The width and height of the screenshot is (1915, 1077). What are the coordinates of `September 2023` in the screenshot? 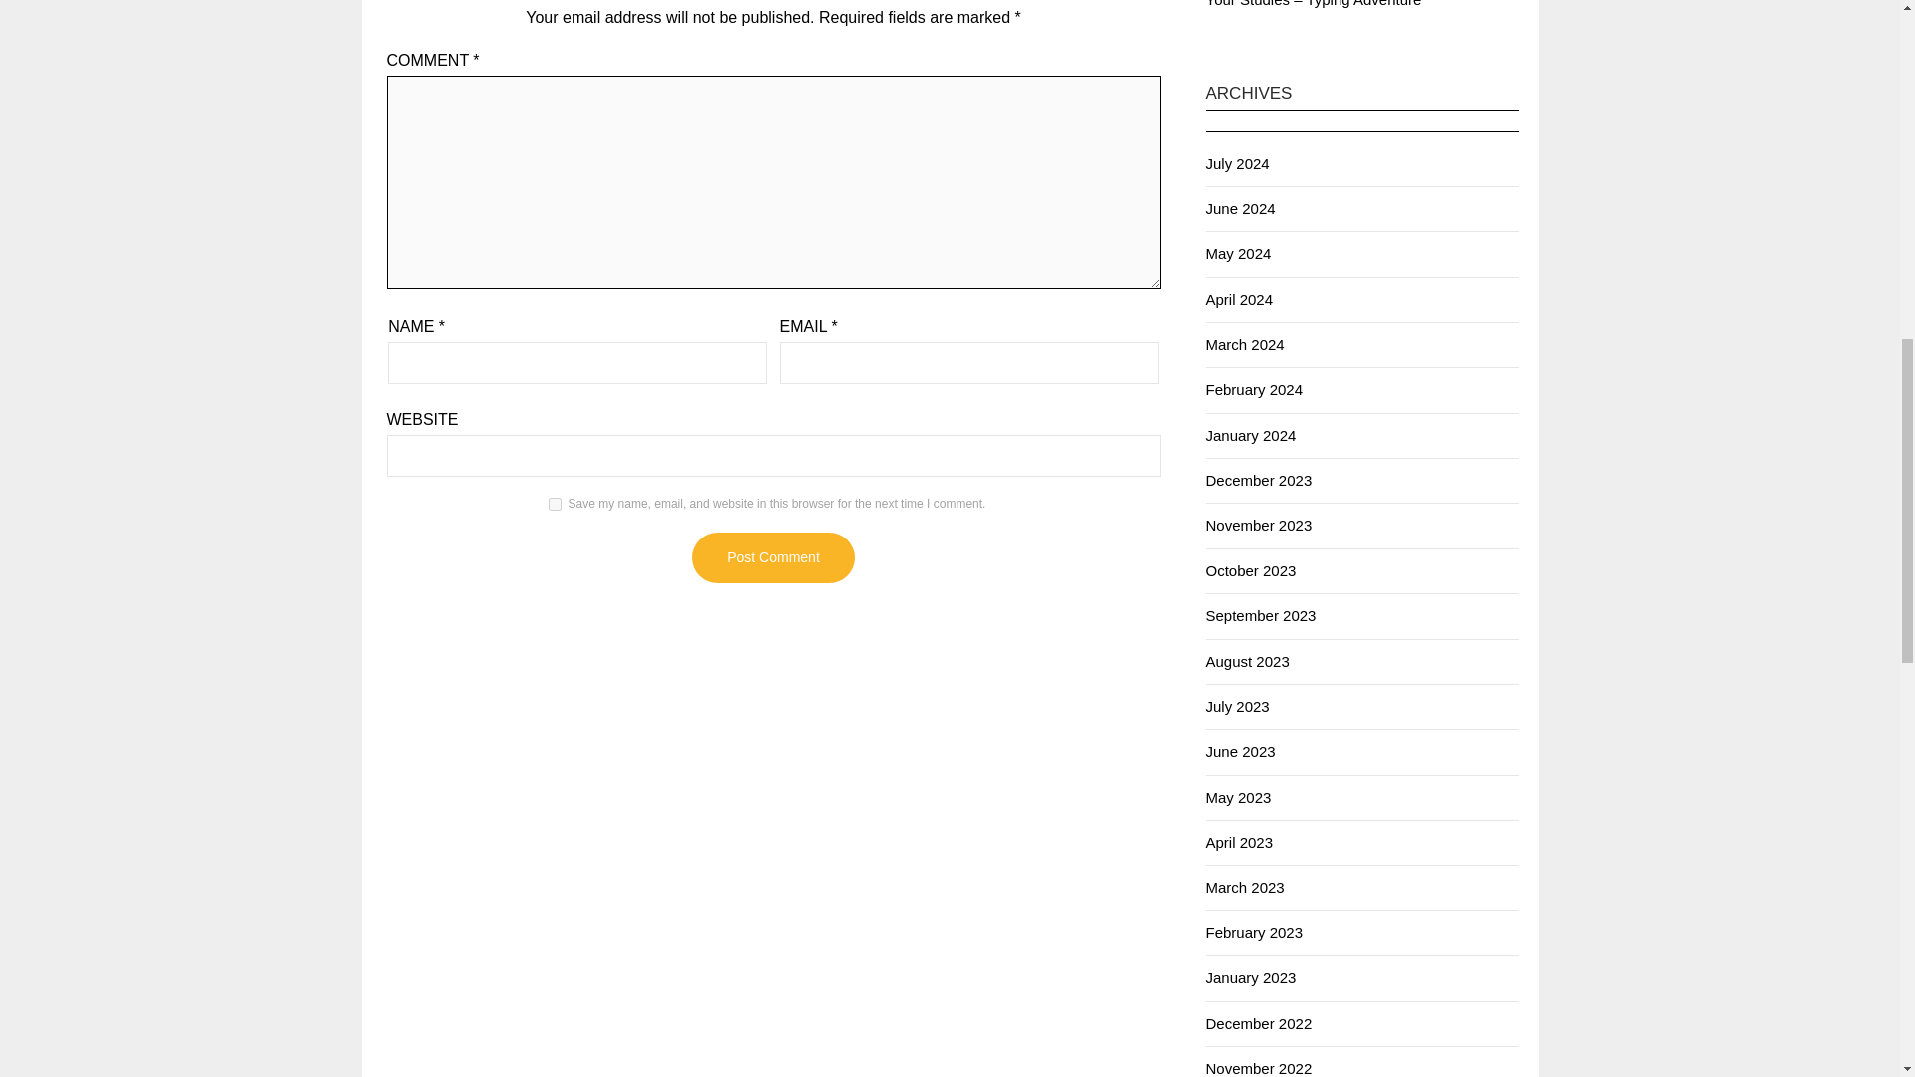 It's located at (1260, 616).